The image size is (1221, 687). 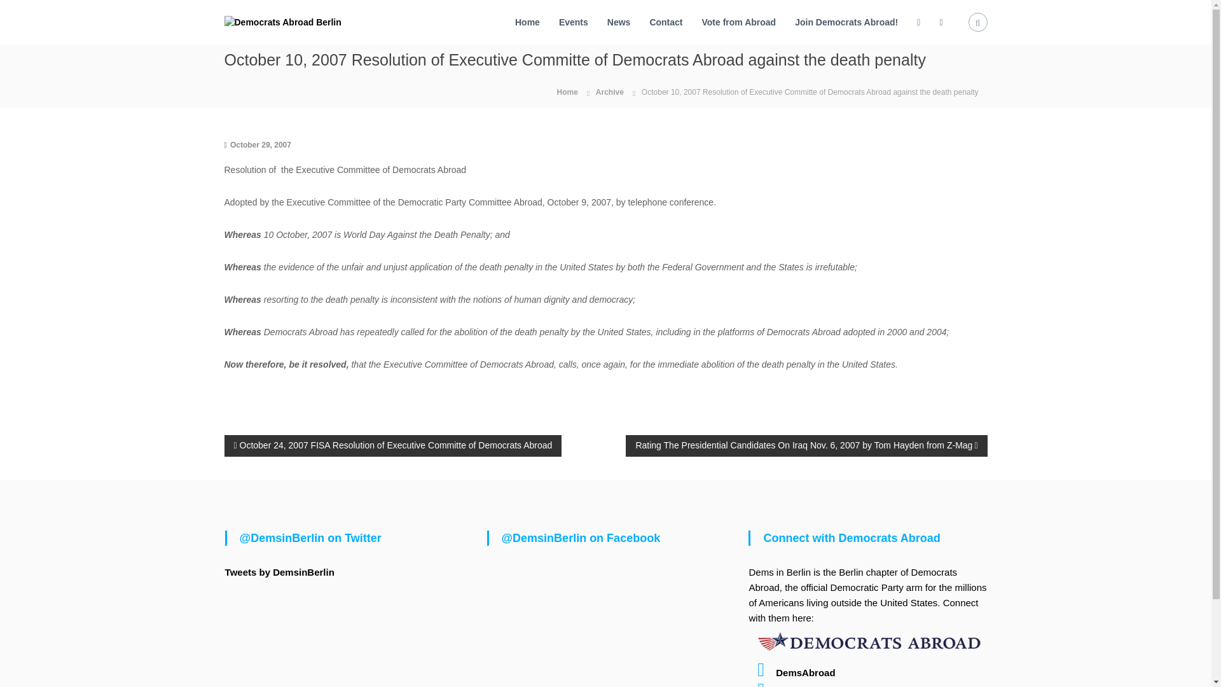 I want to click on Vote from Abroad, so click(x=739, y=22).